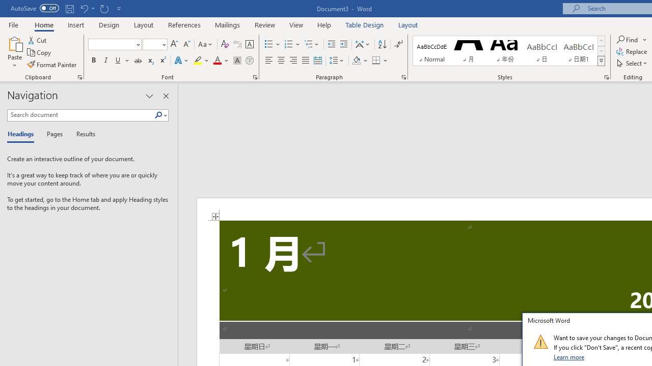  What do you see at coordinates (83, 134) in the screenshot?
I see `Results` at bounding box center [83, 134].